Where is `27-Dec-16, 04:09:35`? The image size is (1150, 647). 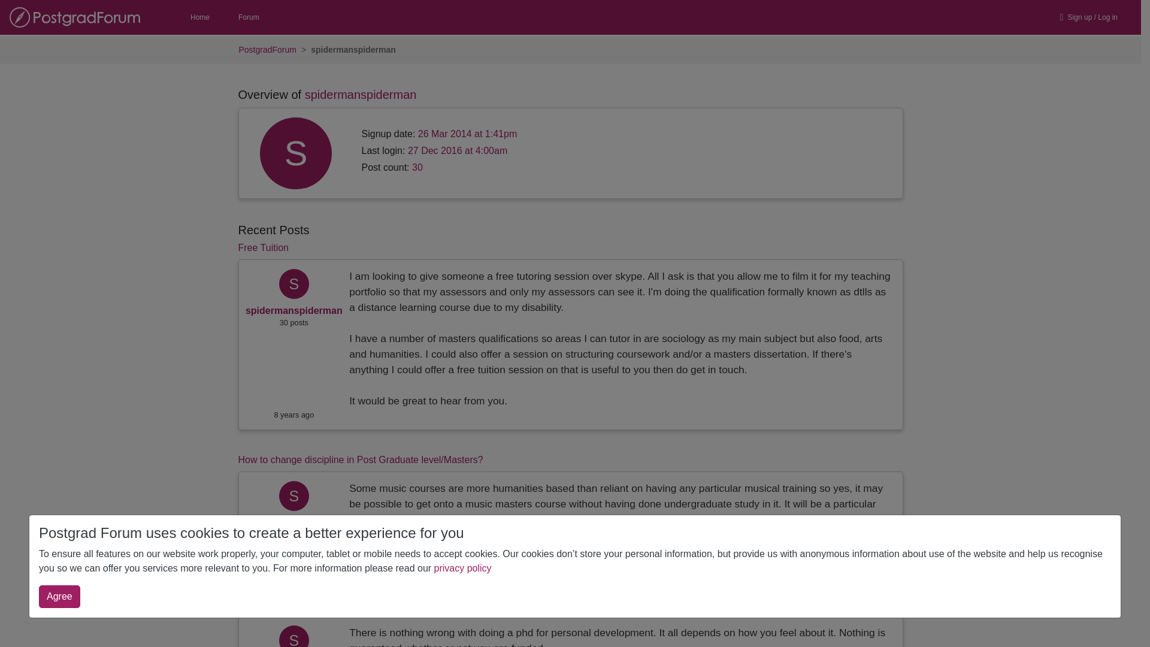
27-Dec-16, 04:09:35 is located at coordinates (294, 415).